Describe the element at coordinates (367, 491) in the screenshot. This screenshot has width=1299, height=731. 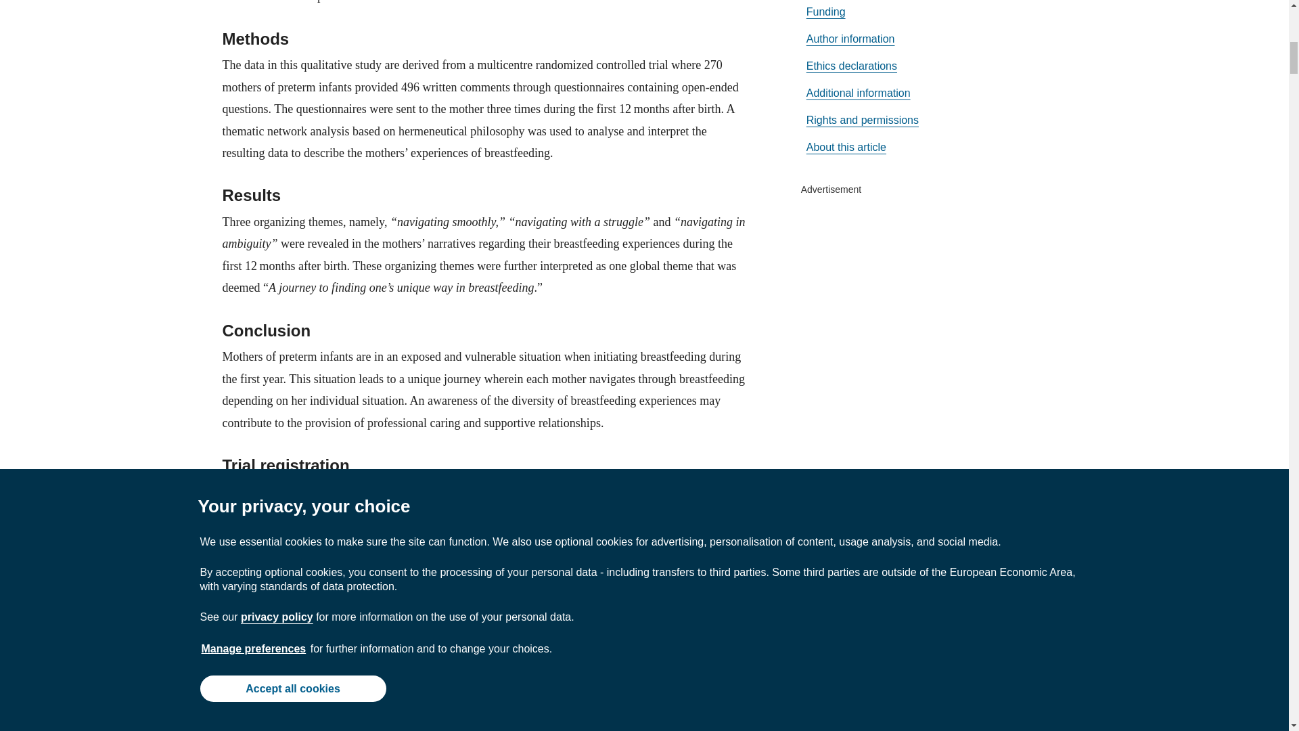
I see `NCT01806480` at that location.